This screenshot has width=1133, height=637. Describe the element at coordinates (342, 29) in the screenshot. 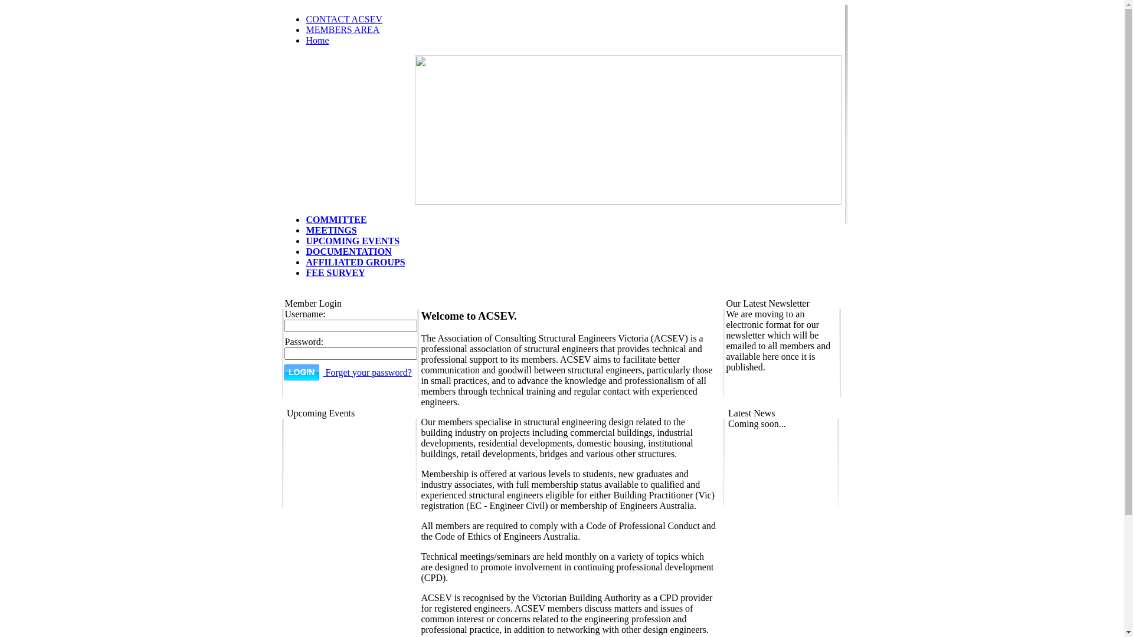

I see `MEMBERS AREA` at that location.